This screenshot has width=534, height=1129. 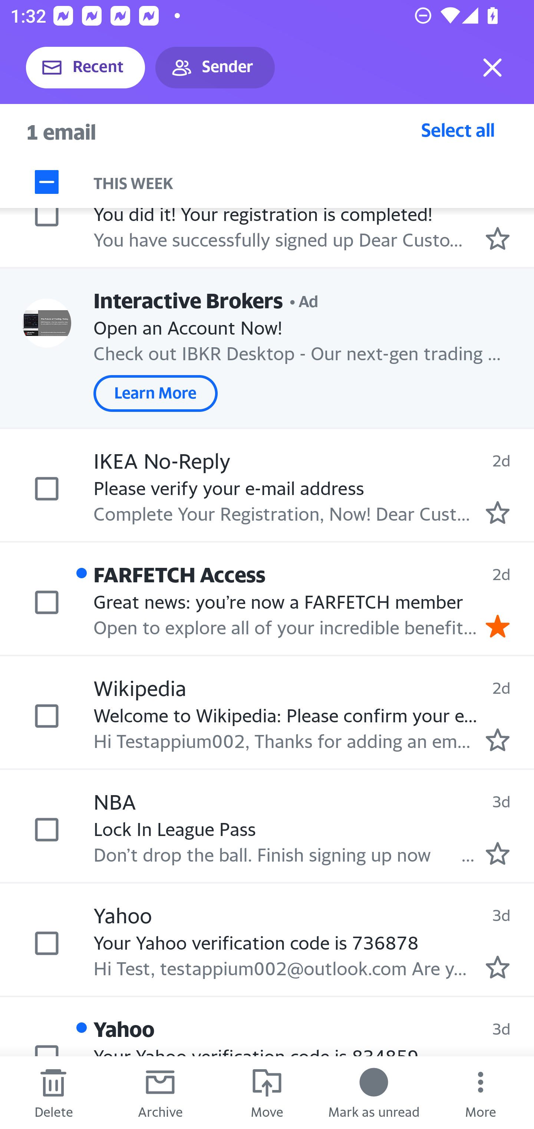 What do you see at coordinates (498, 740) in the screenshot?
I see `Mark as starred.` at bounding box center [498, 740].